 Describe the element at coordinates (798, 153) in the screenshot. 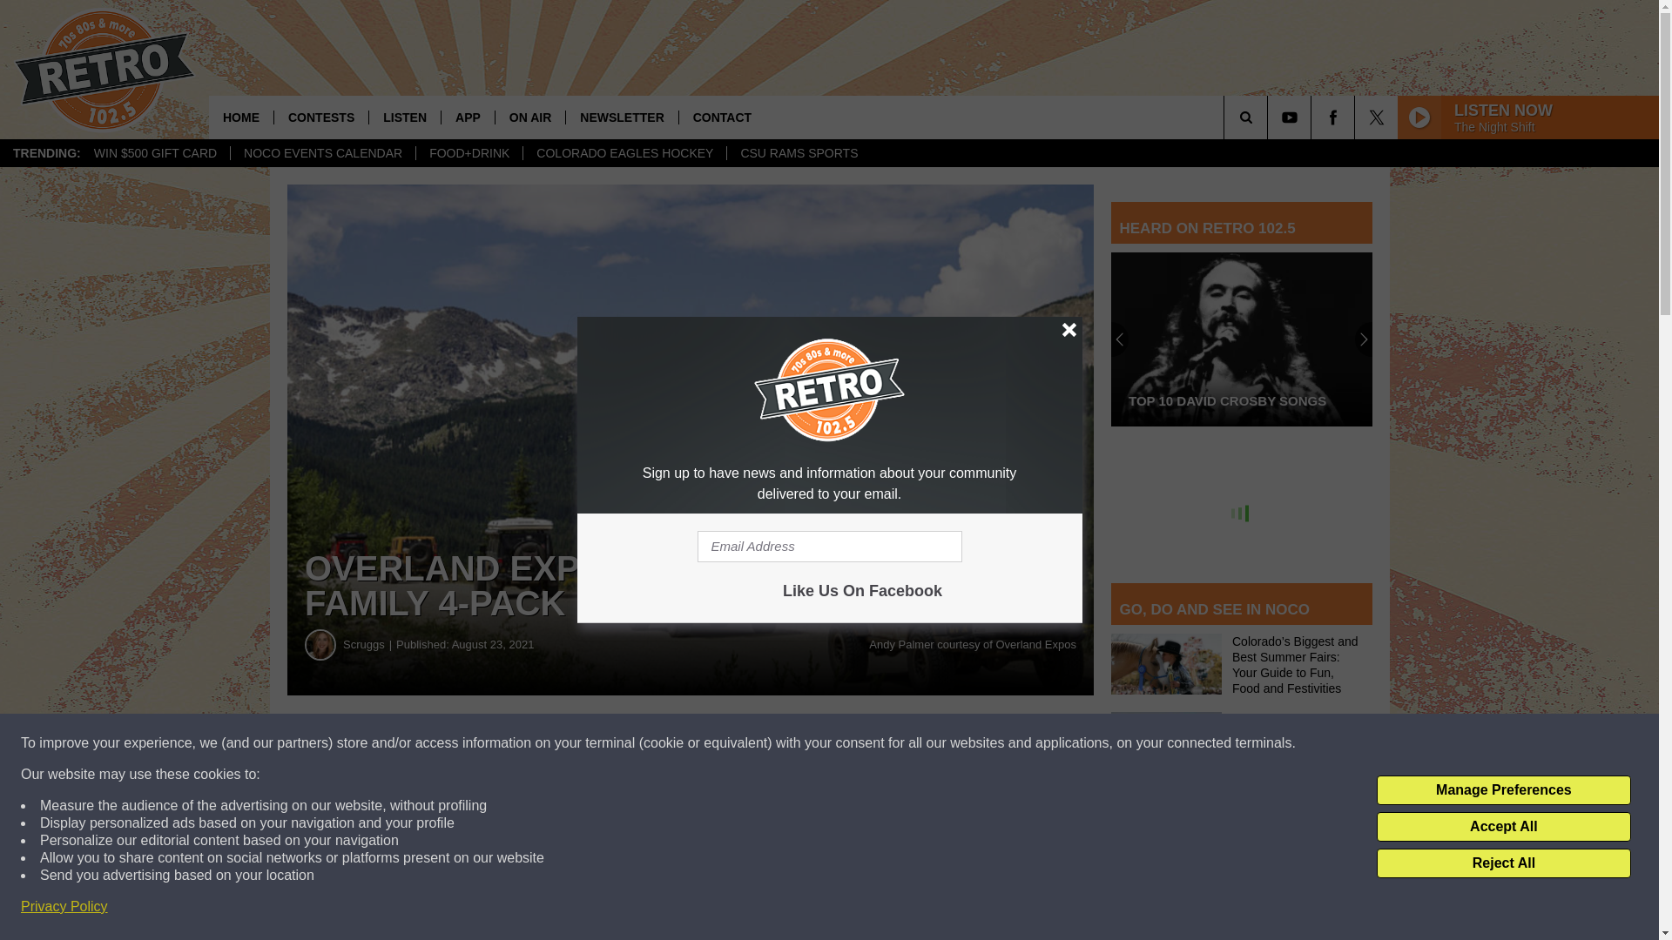

I see `CSU RAMS SPORTS` at that location.